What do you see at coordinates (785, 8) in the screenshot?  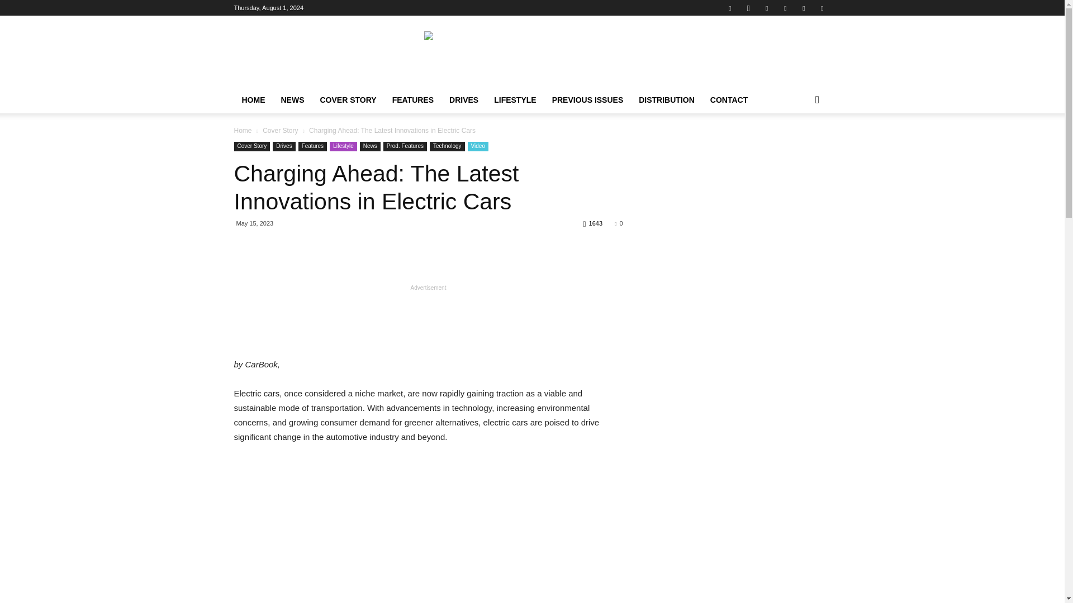 I see `Pinterest` at bounding box center [785, 8].